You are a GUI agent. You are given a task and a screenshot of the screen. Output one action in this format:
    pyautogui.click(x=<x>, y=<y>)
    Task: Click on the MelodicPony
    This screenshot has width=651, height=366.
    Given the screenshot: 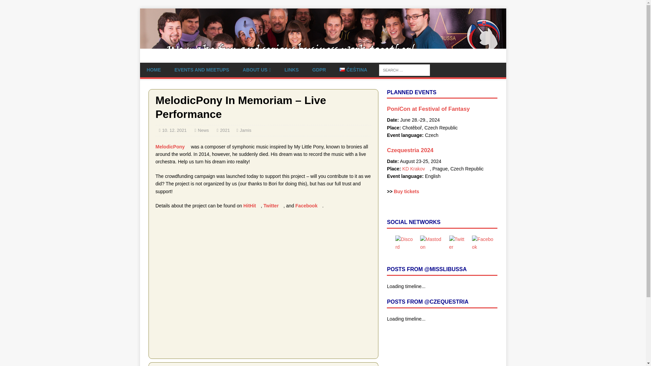 What is the action you would take?
    pyautogui.click(x=172, y=146)
    